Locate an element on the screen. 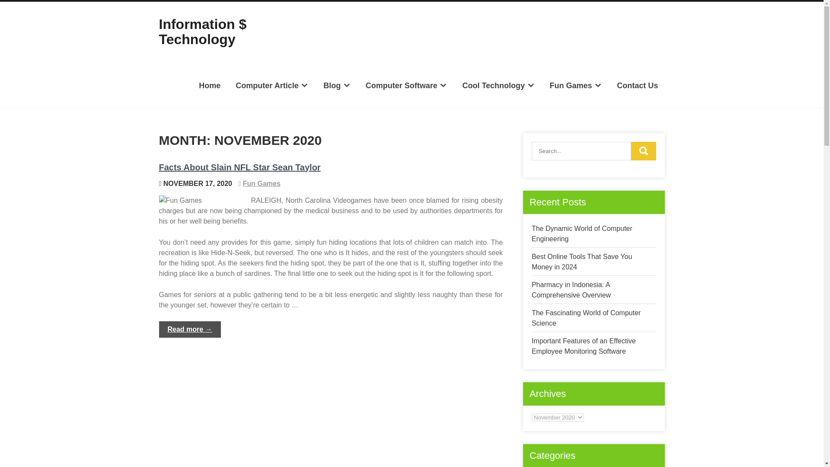 This screenshot has width=830, height=467. Facts About Slain NFL Star Sean Taylor is located at coordinates (239, 167).